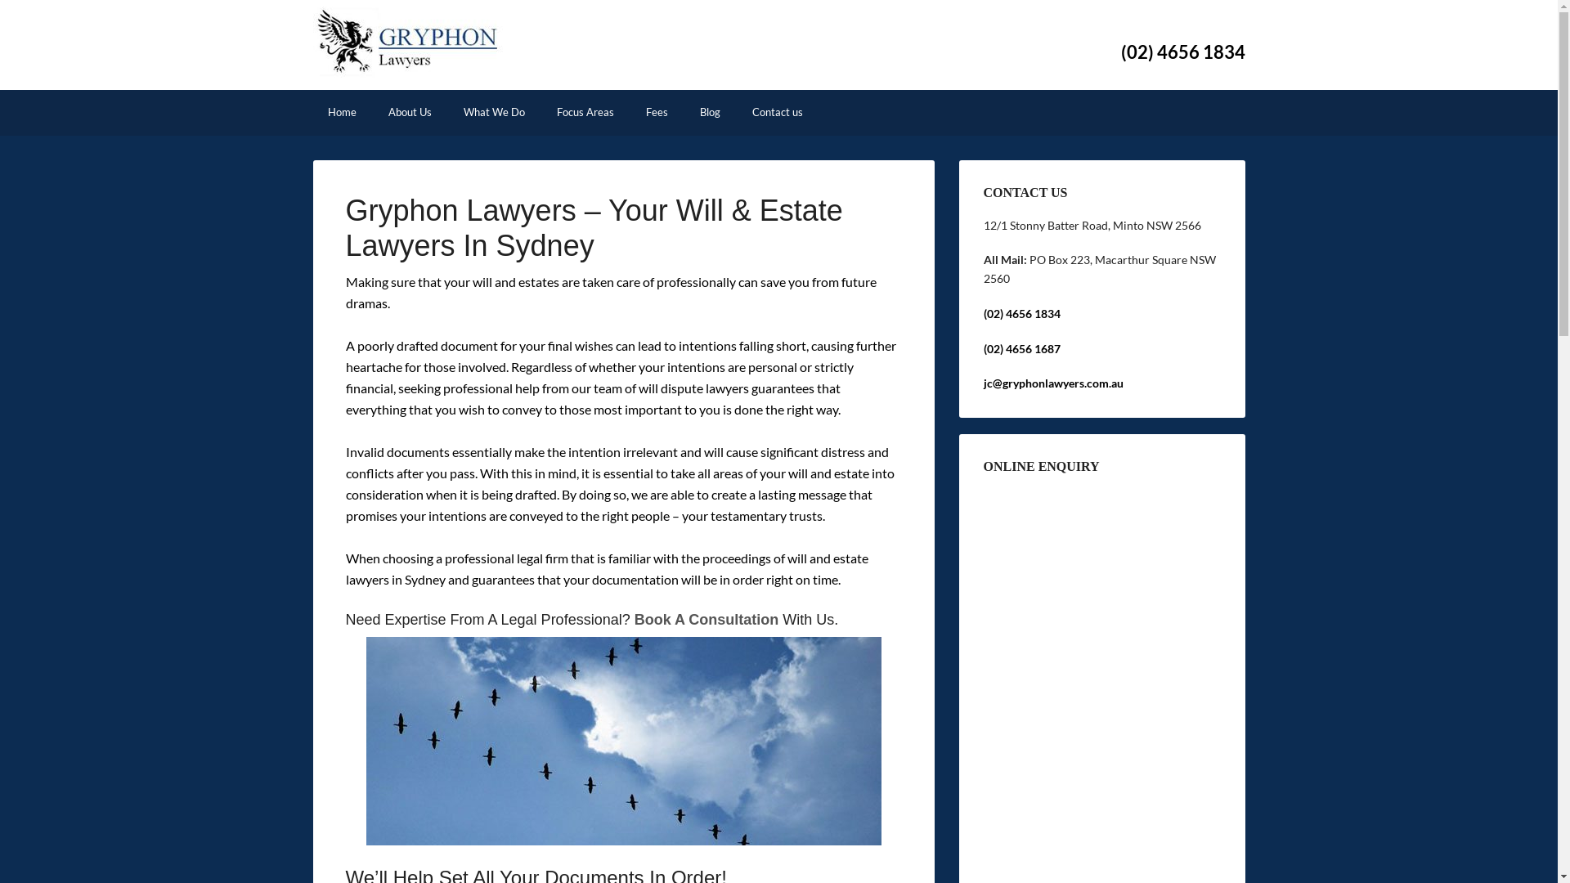  What do you see at coordinates (342, 113) in the screenshot?
I see `Home` at bounding box center [342, 113].